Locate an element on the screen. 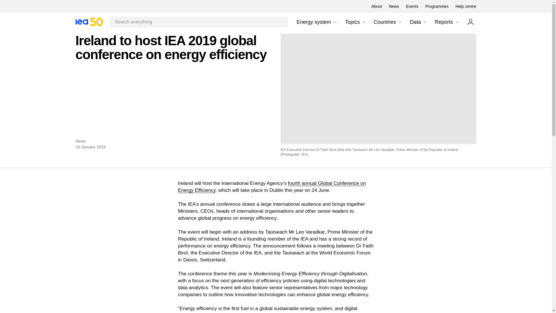  User Profile is located at coordinates (376, 6).